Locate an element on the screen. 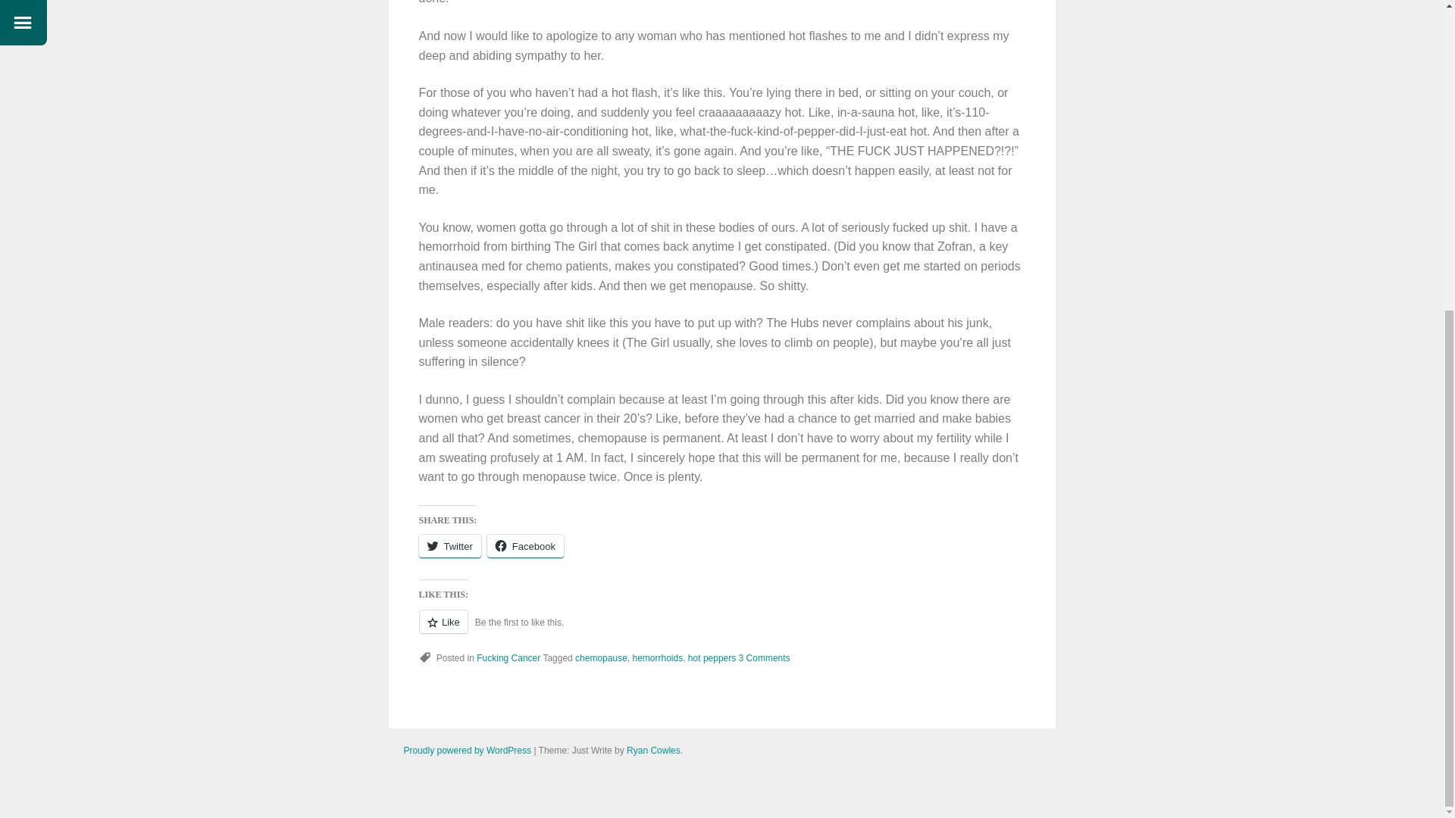 This screenshot has width=1455, height=818. hemorrhoids is located at coordinates (656, 657).